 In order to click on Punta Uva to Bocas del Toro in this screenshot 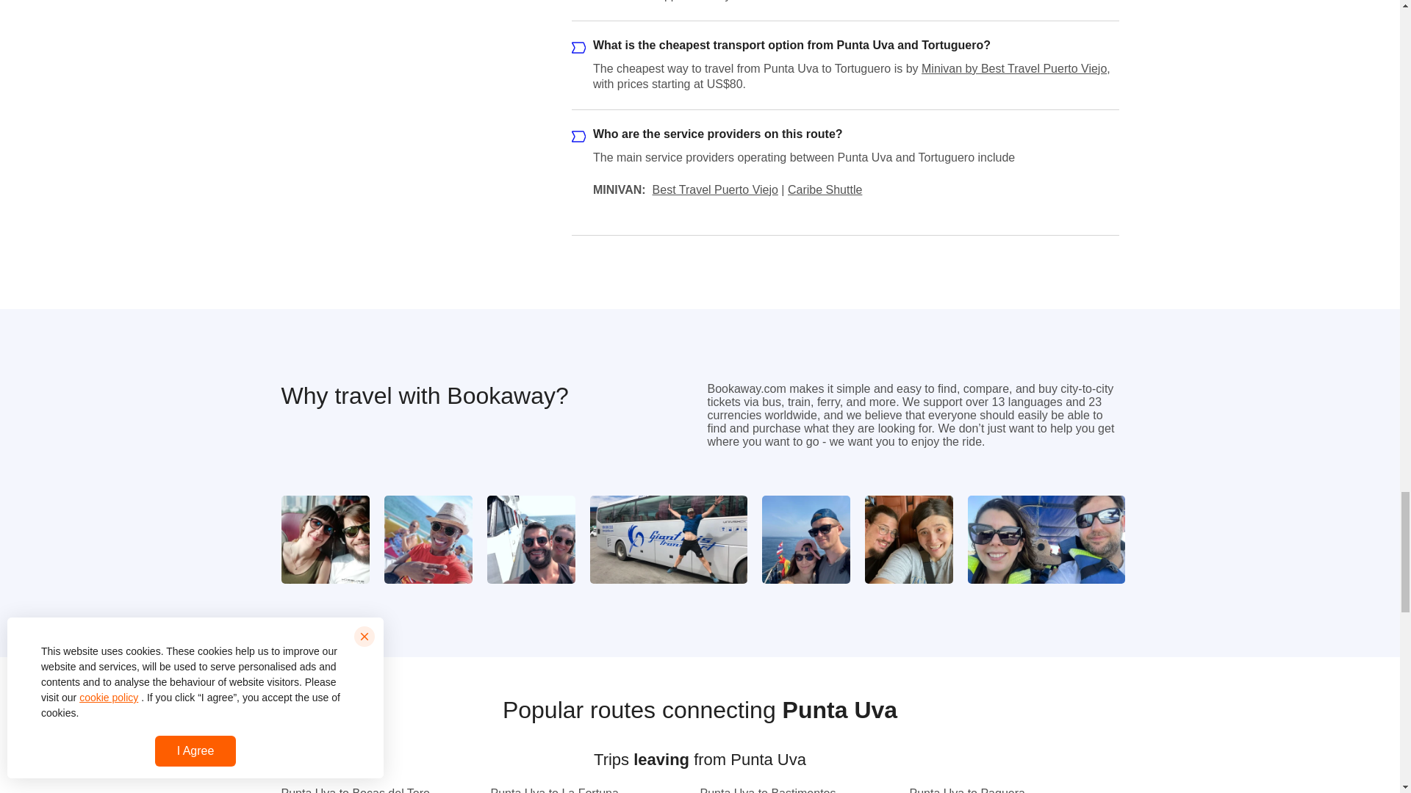, I will do `click(363, 790)`.